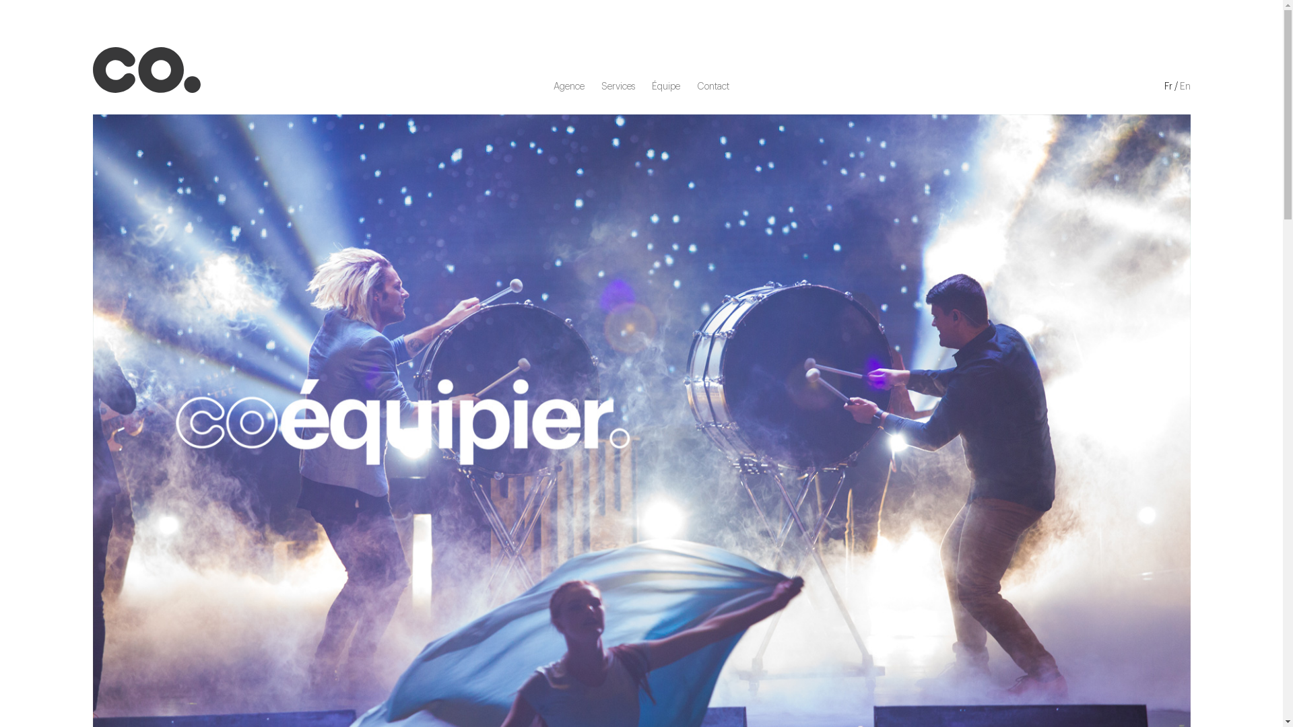  I want to click on Agence, so click(569, 83).